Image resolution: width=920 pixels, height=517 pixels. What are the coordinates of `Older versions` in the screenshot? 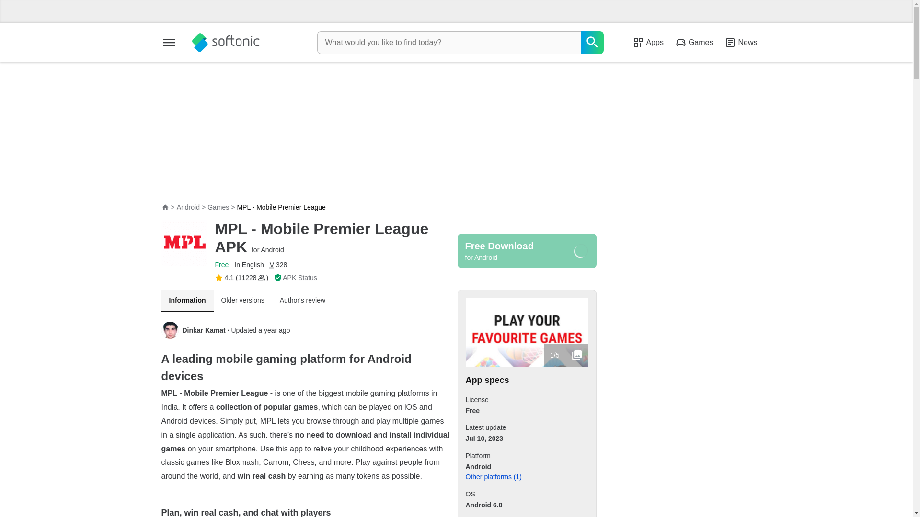 It's located at (242, 301).